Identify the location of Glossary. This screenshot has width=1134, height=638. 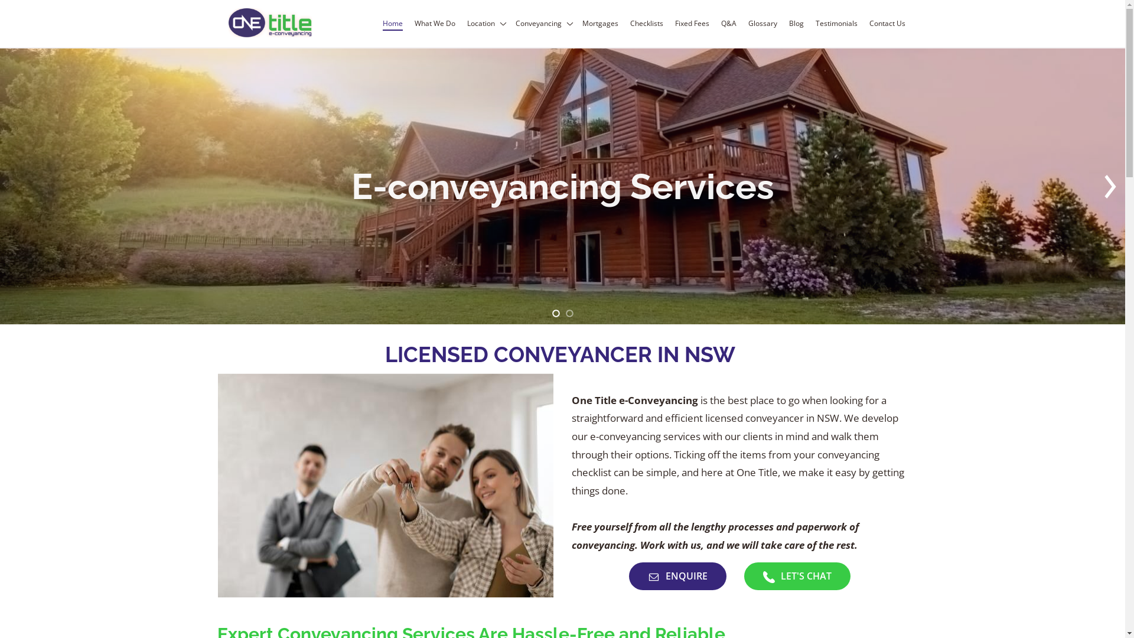
(763, 24).